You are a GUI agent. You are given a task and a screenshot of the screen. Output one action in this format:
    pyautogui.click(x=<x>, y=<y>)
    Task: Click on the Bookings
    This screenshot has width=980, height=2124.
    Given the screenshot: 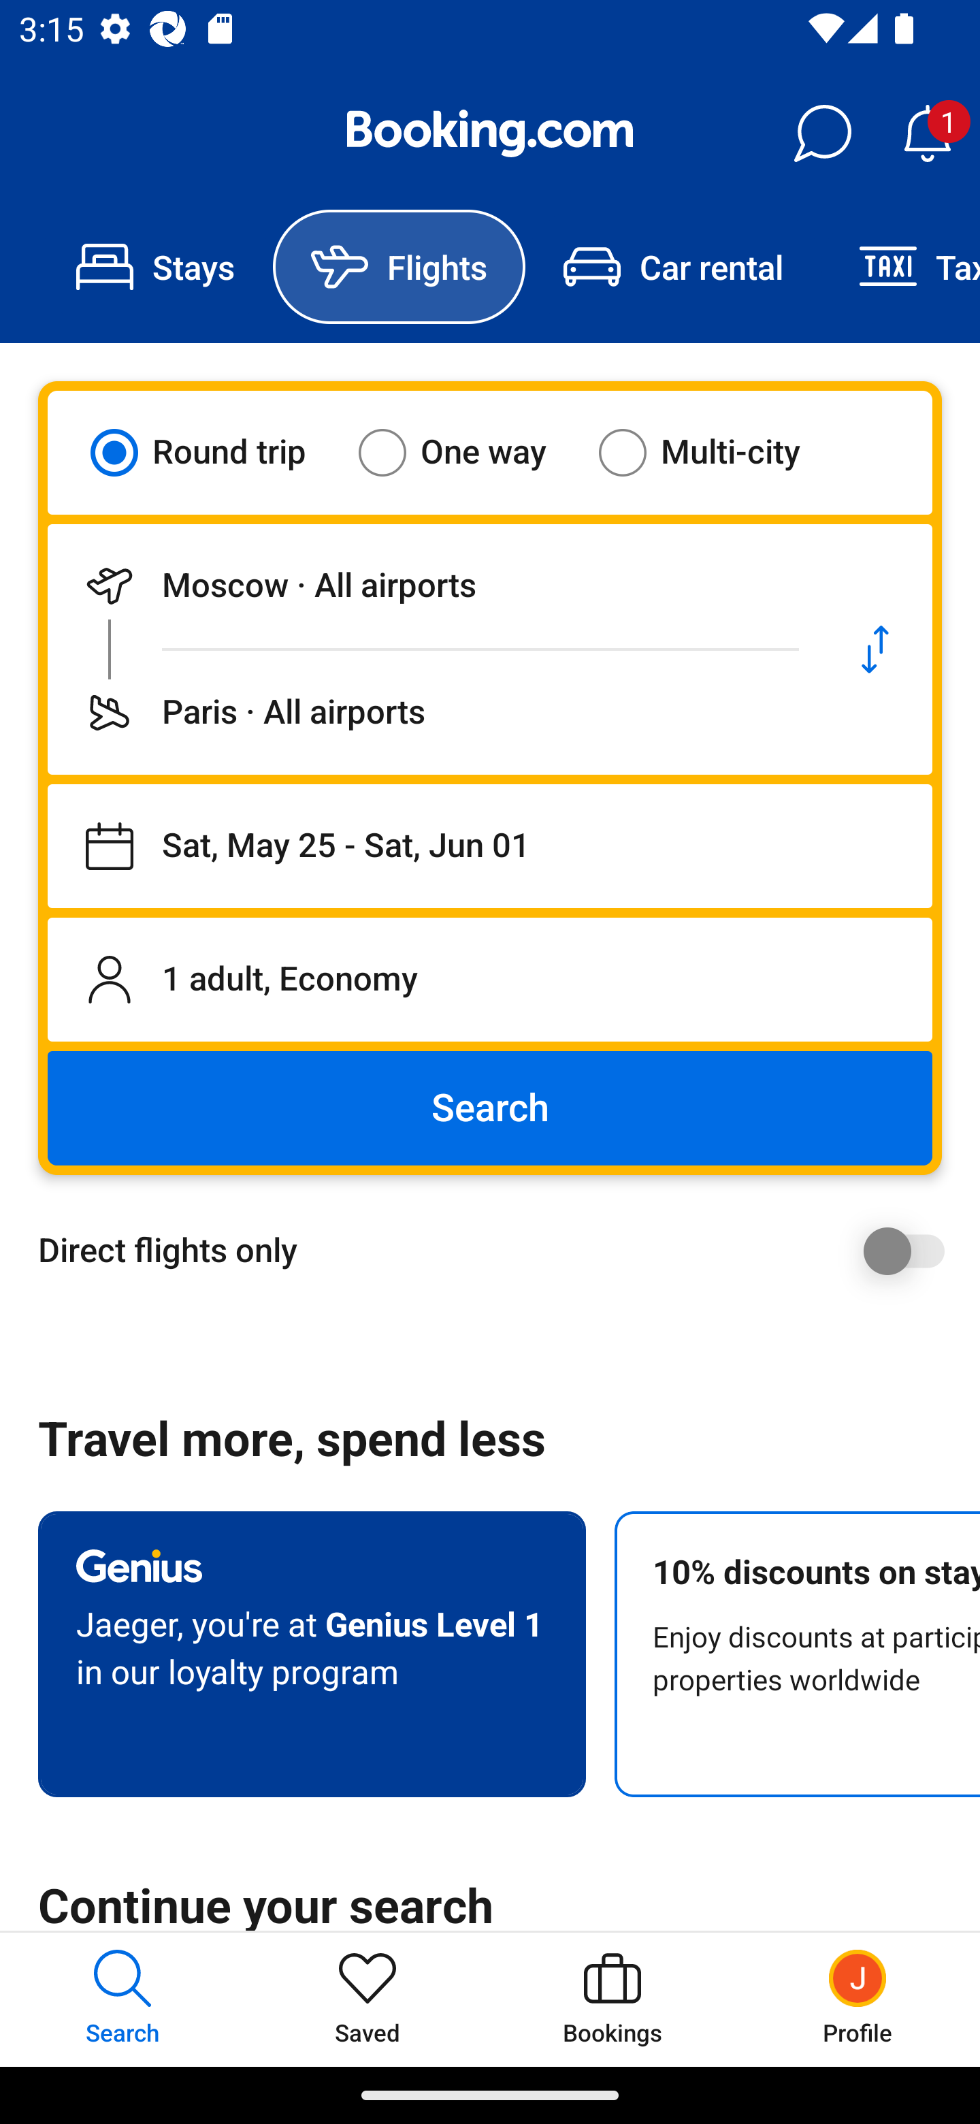 What is the action you would take?
    pyautogui.click(x=612, y=1999)
    